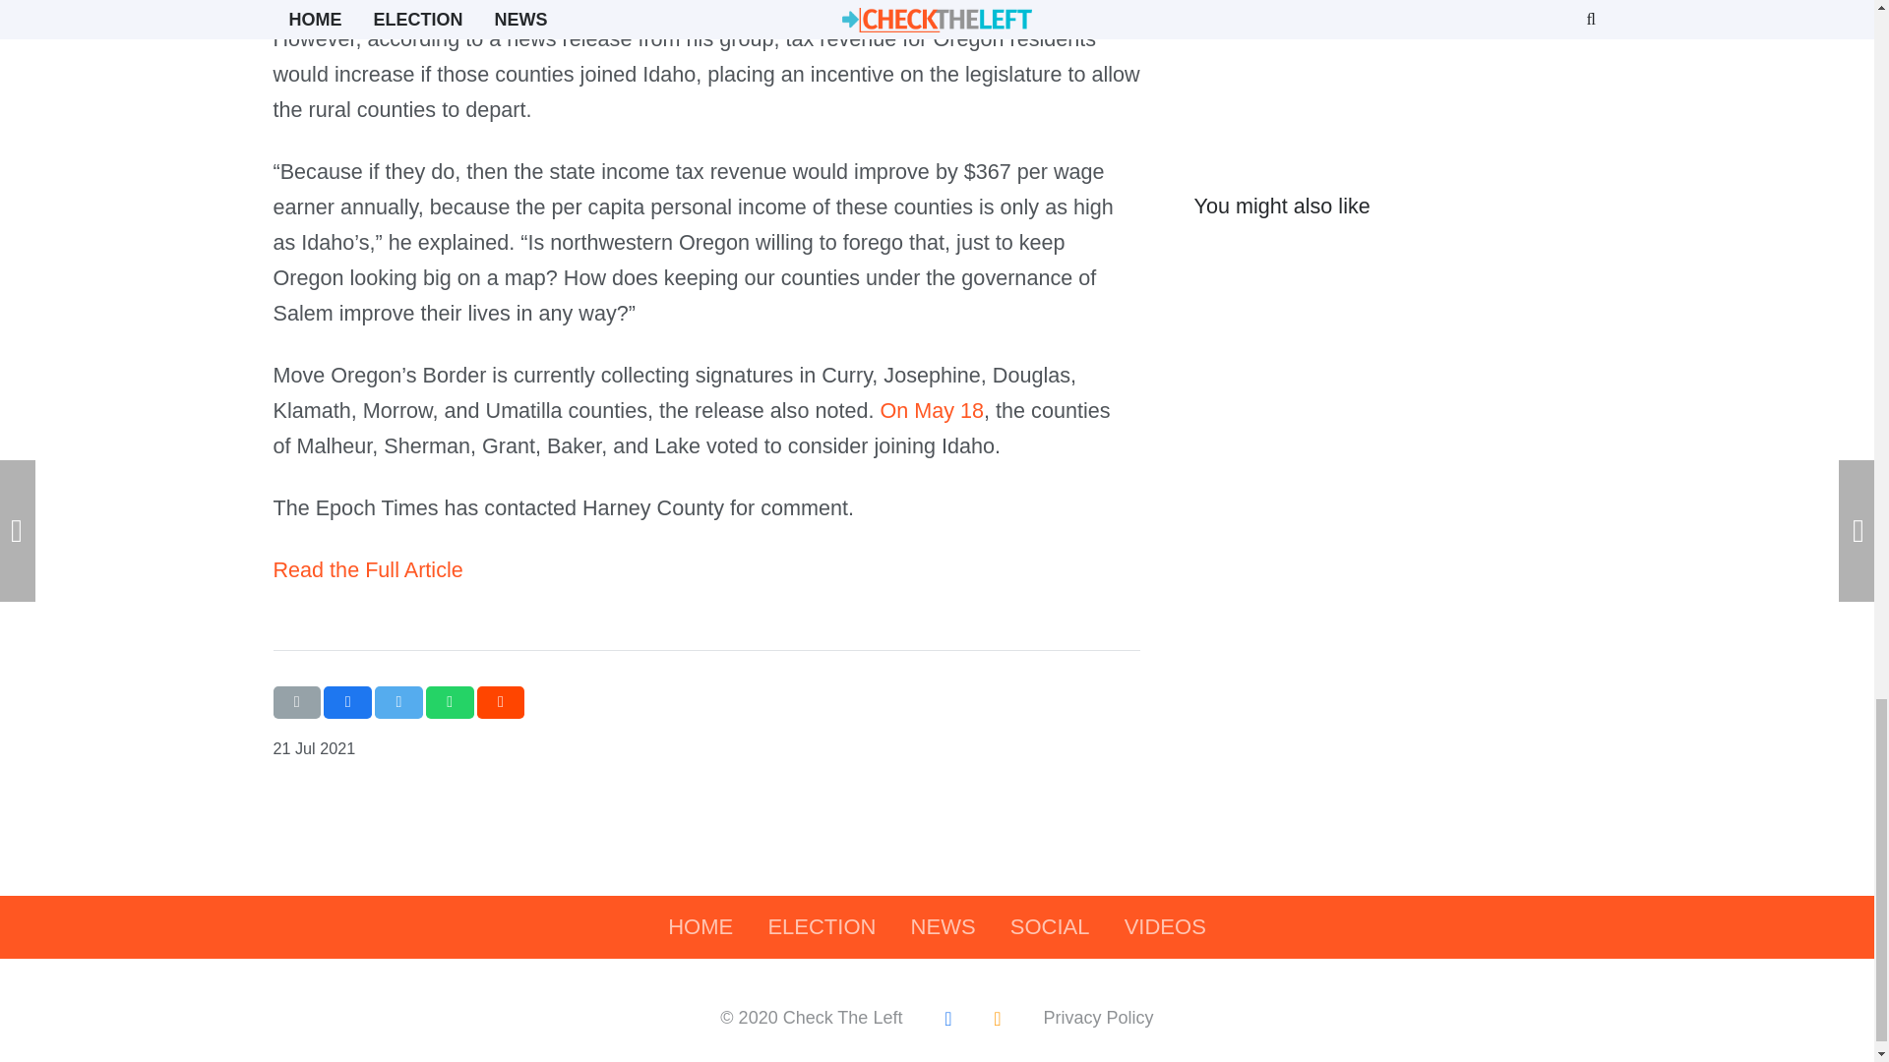 This screenshot has width=1889, height=1062. What do you see at coordinates (1099, 1017) in the screenshot?
I see `Privacy Policy` at bounding box center [1099, 1017].